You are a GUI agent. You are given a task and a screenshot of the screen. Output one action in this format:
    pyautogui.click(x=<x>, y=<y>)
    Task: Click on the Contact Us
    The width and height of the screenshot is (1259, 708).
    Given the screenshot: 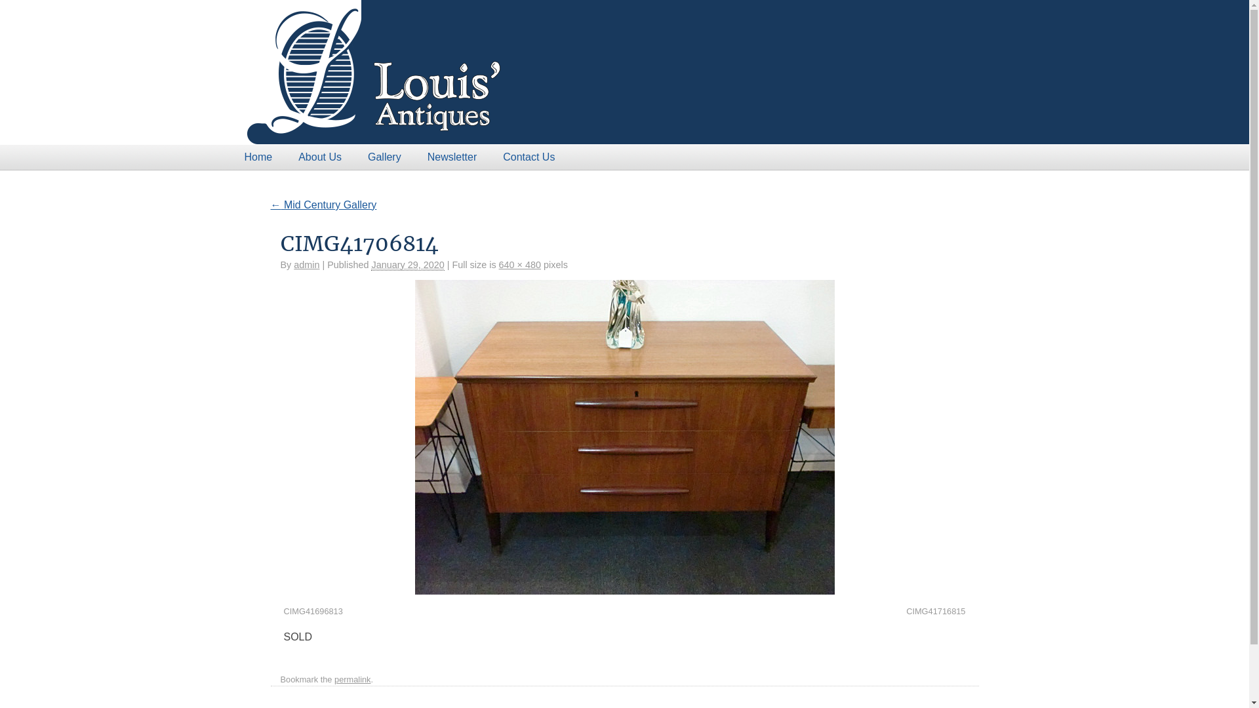 What is the action you would take?
    pyautogui.click(x=529, y=157)
    